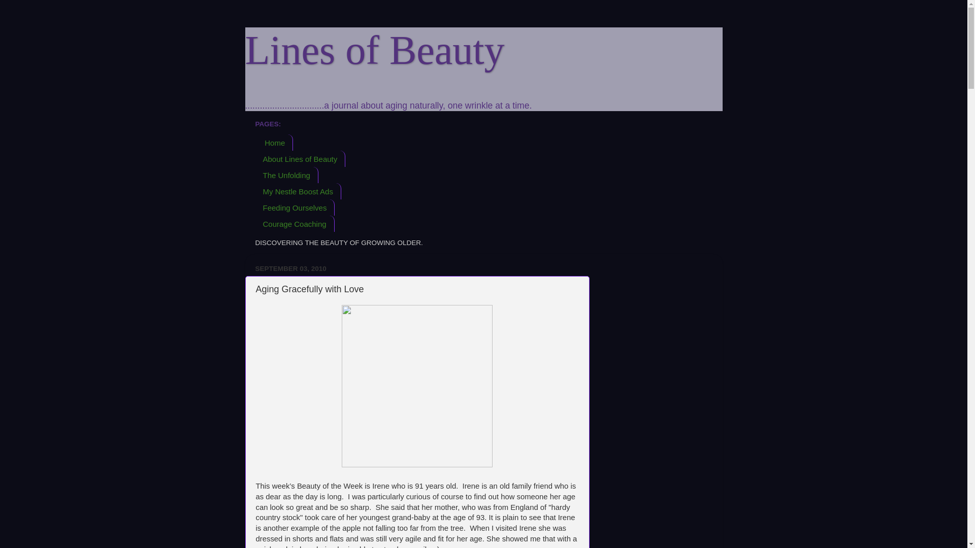 This screenshot has height=548, width=975. Describe the element at coordinates (295, 208) in the screenshot. I see `Feeding Ourselves` at that location.